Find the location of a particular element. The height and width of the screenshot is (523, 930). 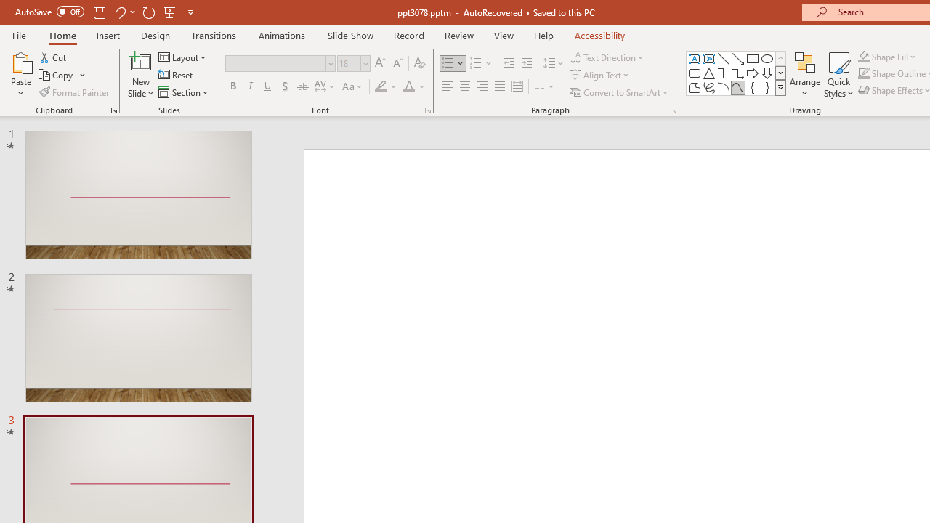

Isosceles Triangle is located at coordinates (709, 73).